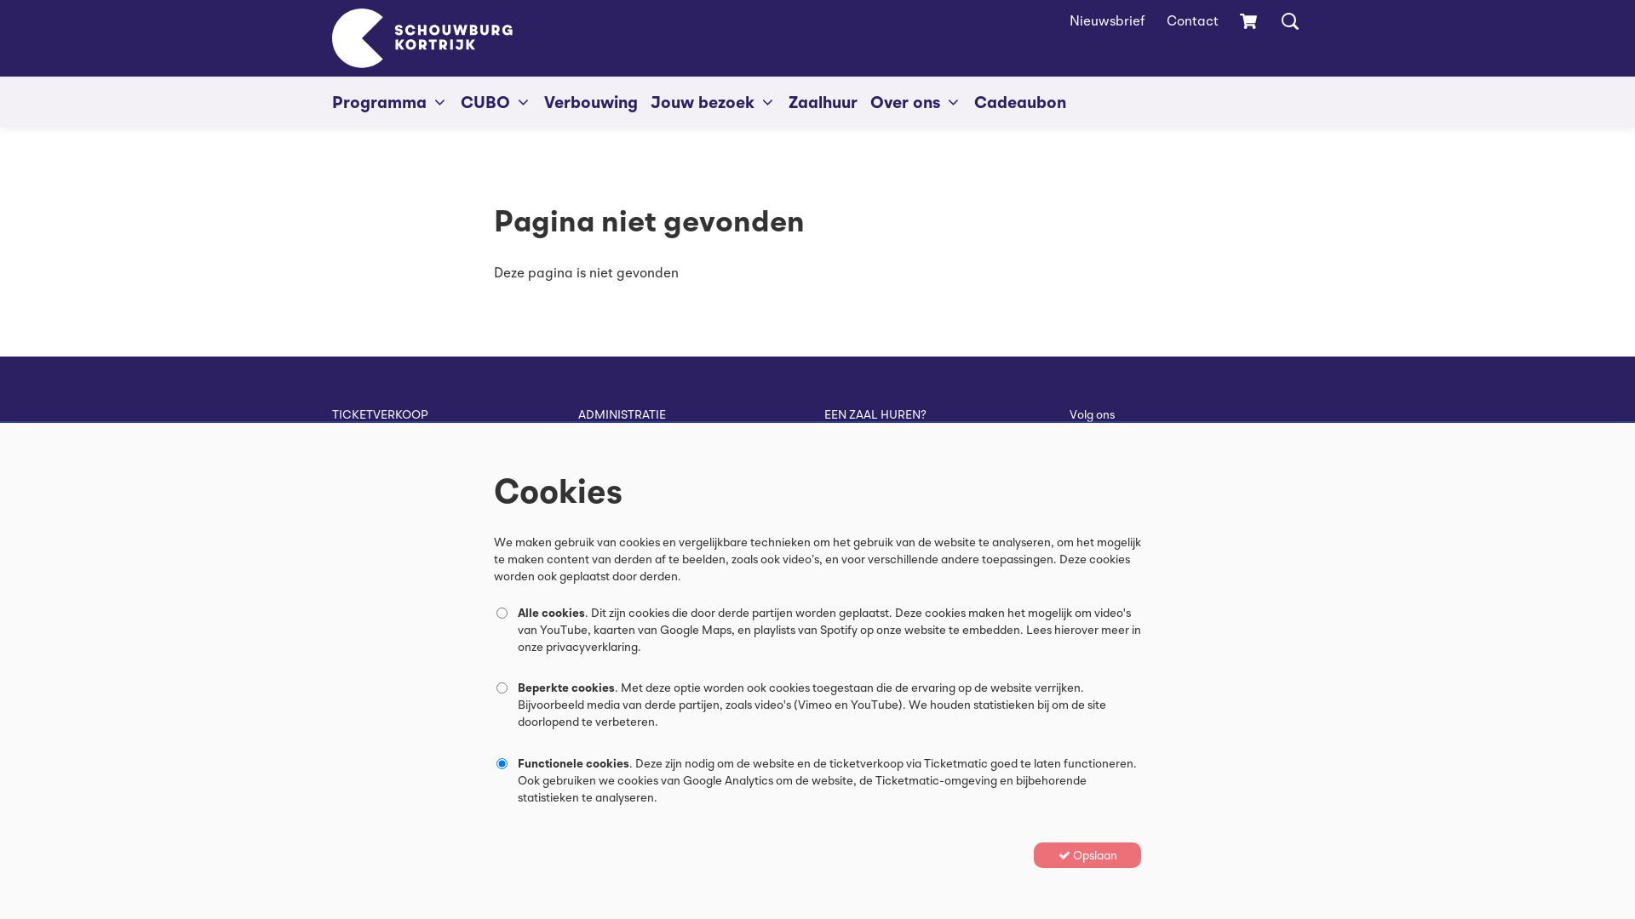 The height and width of the screenshot is (919, 1635). Describe the element at coordinates (916, 102) in the screenshot. I see `Over ons` at that location.